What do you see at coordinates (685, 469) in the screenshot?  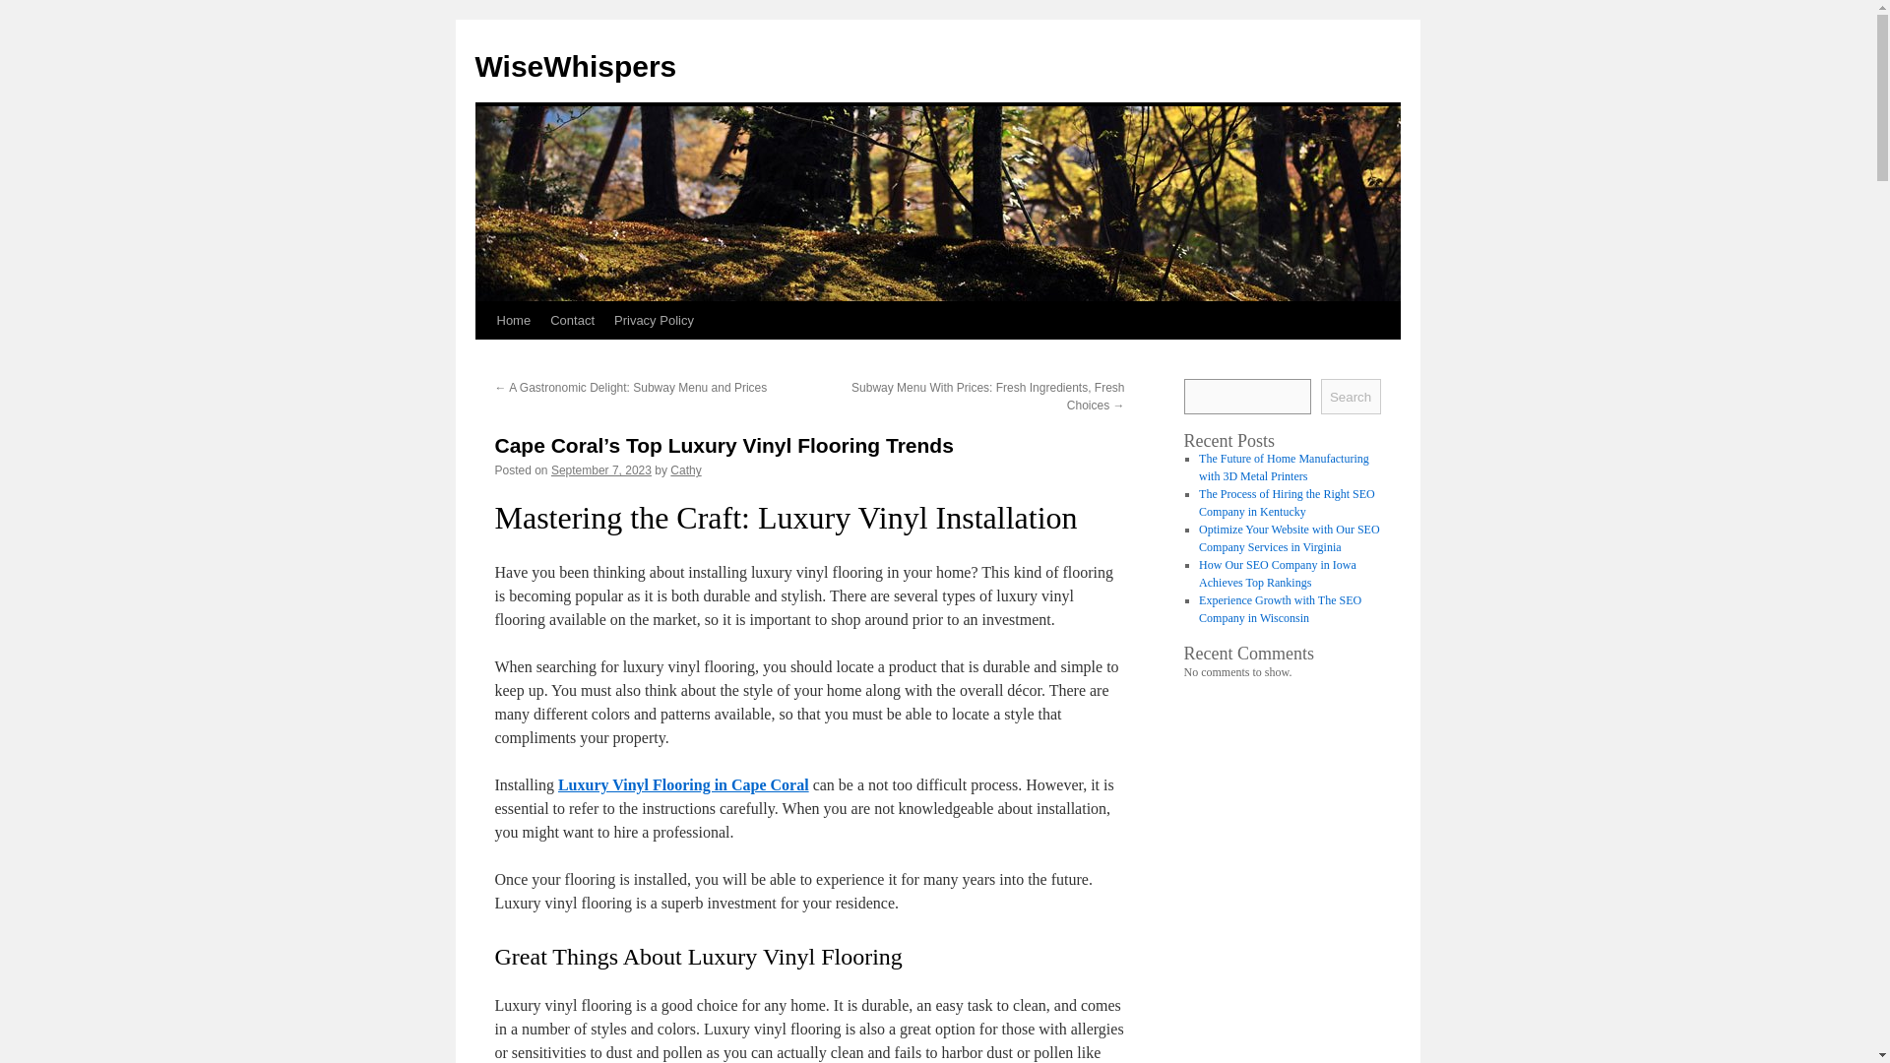 I see `View all posts by Cathy` at bounding box center [685, 469].